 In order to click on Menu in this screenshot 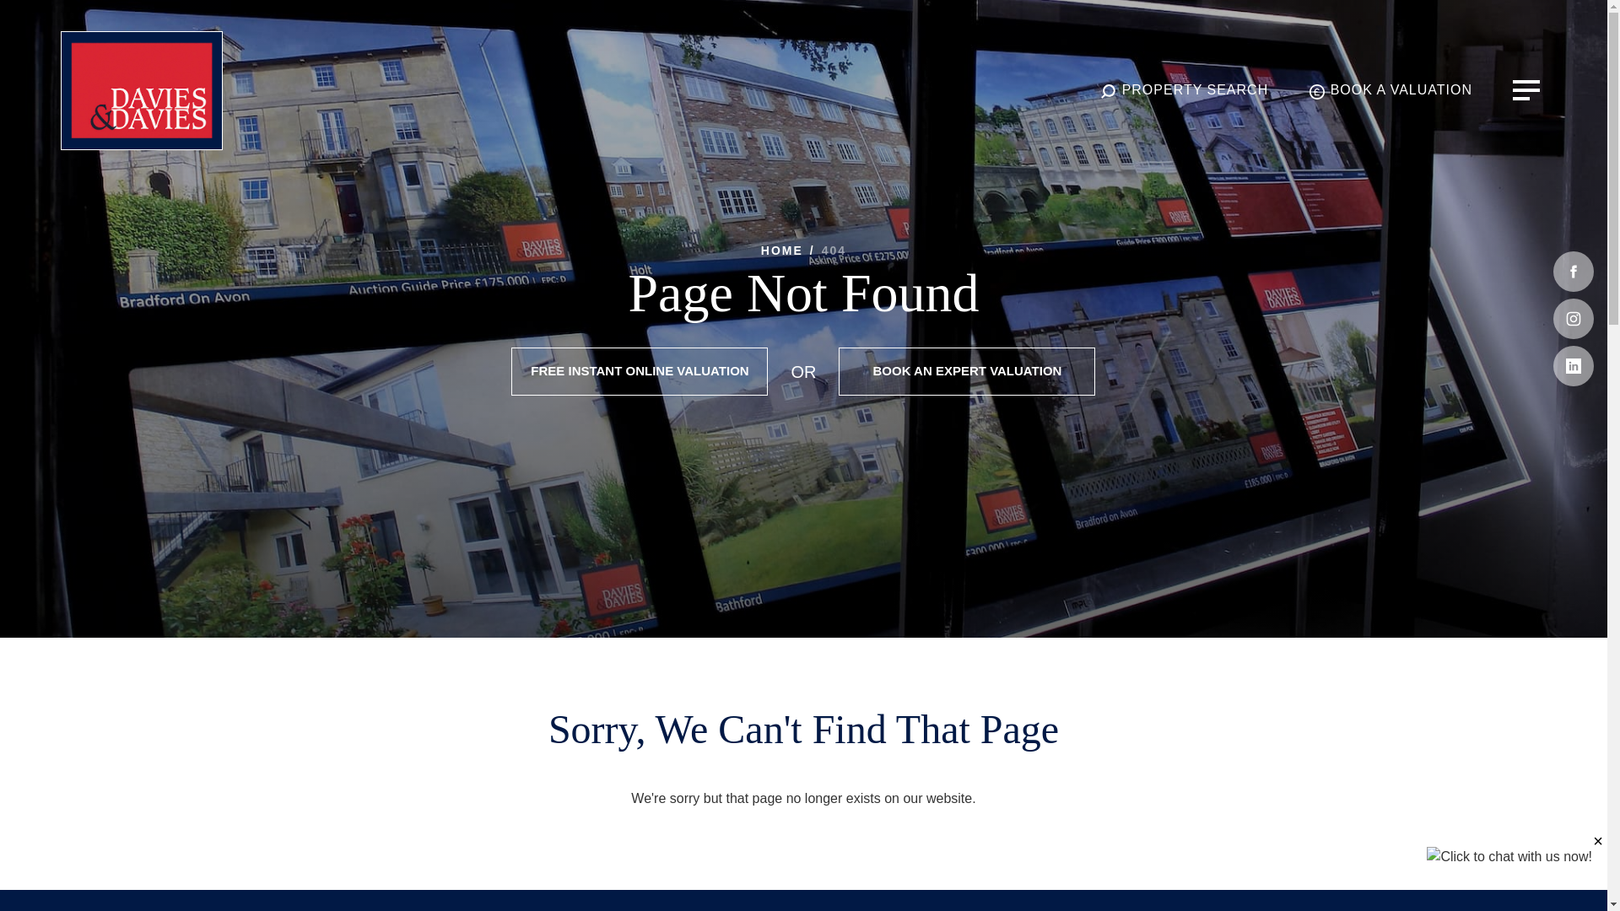, I will do `click(1526, 89)`.